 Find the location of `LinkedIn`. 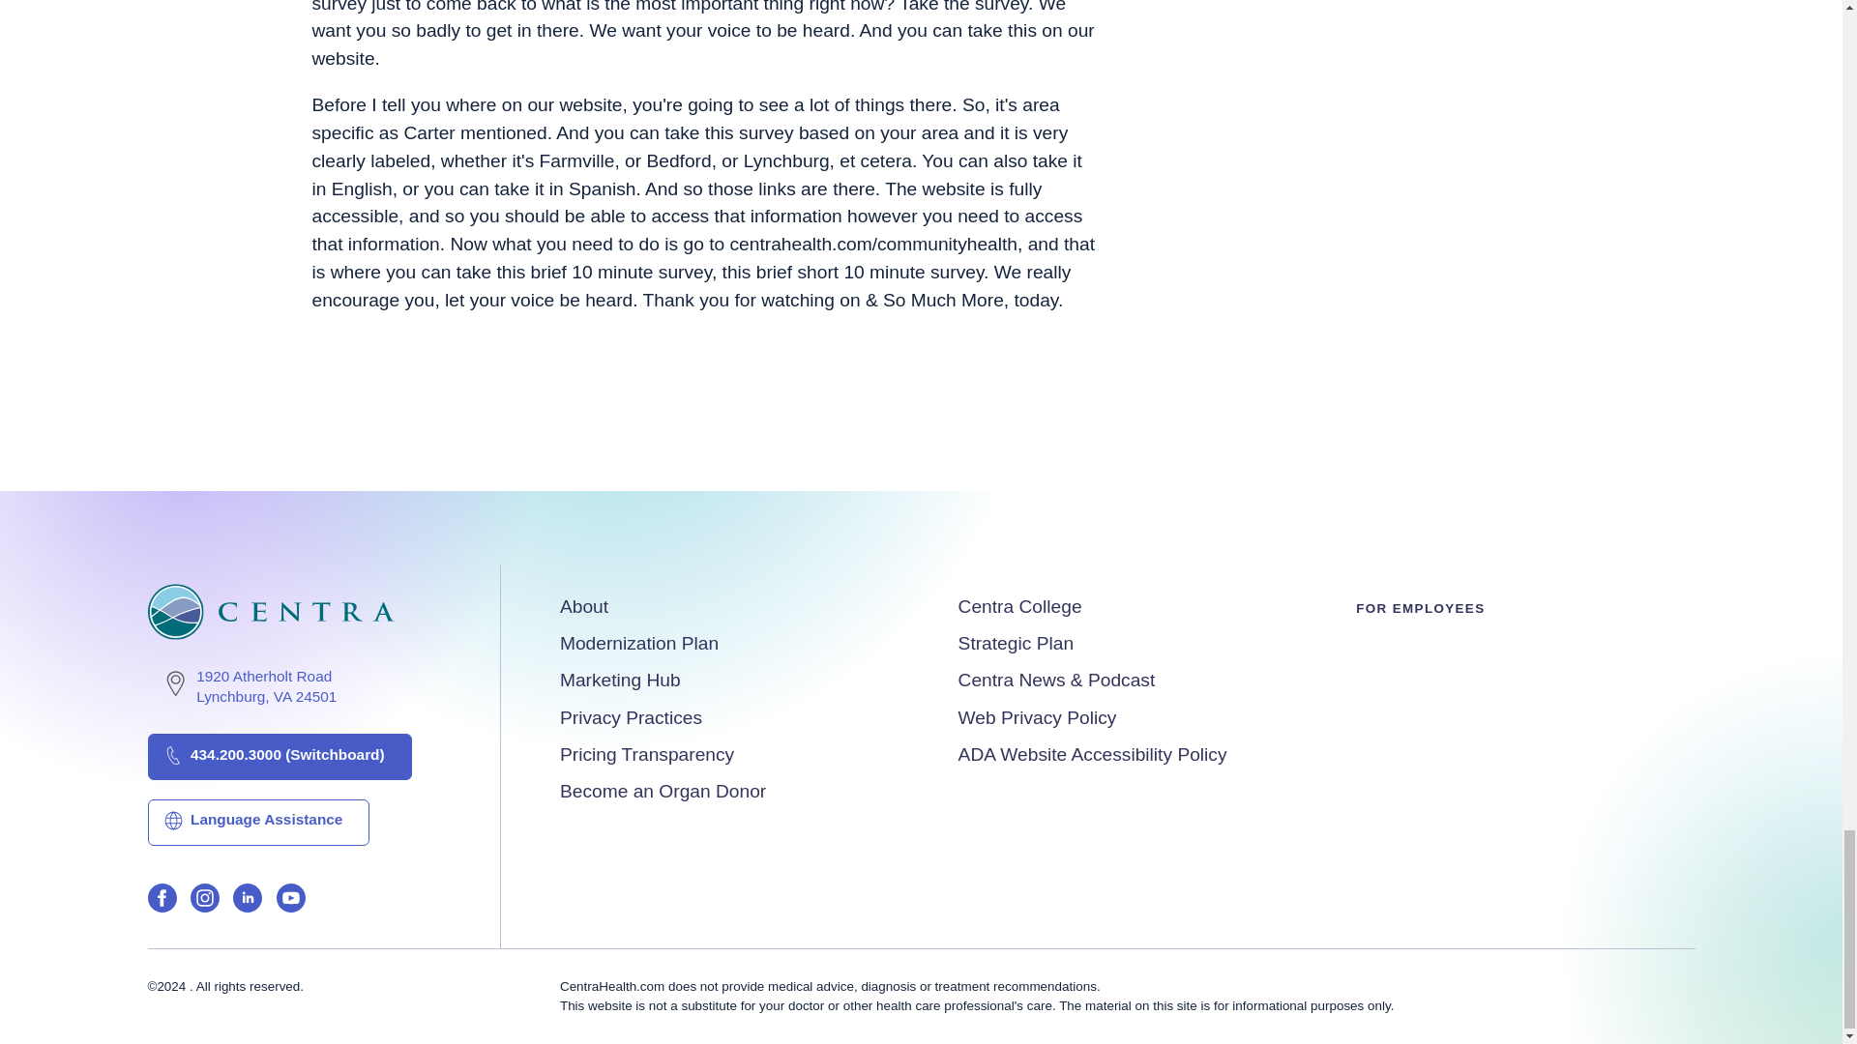

LinkedIn is located at coordinates (241, 686).